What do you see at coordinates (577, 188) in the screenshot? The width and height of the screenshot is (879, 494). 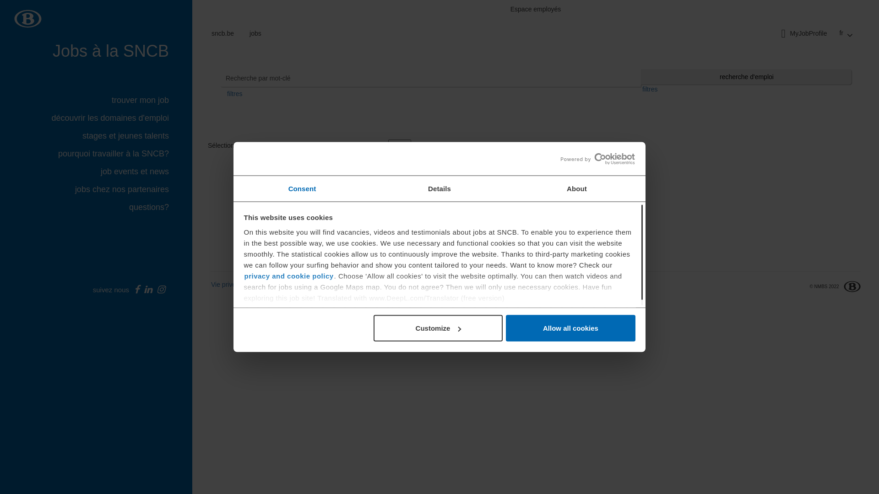 I see `About` at bounding box center [577, 188].